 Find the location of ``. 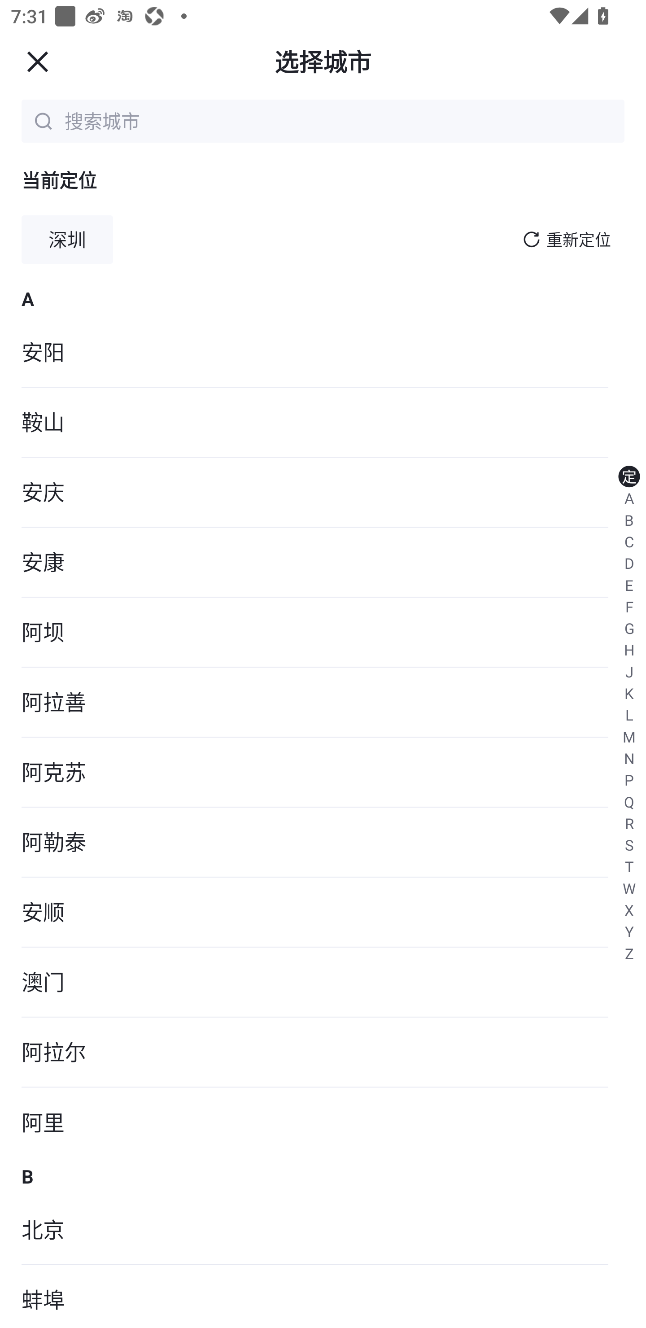

 is located at coordinates (37, 61).